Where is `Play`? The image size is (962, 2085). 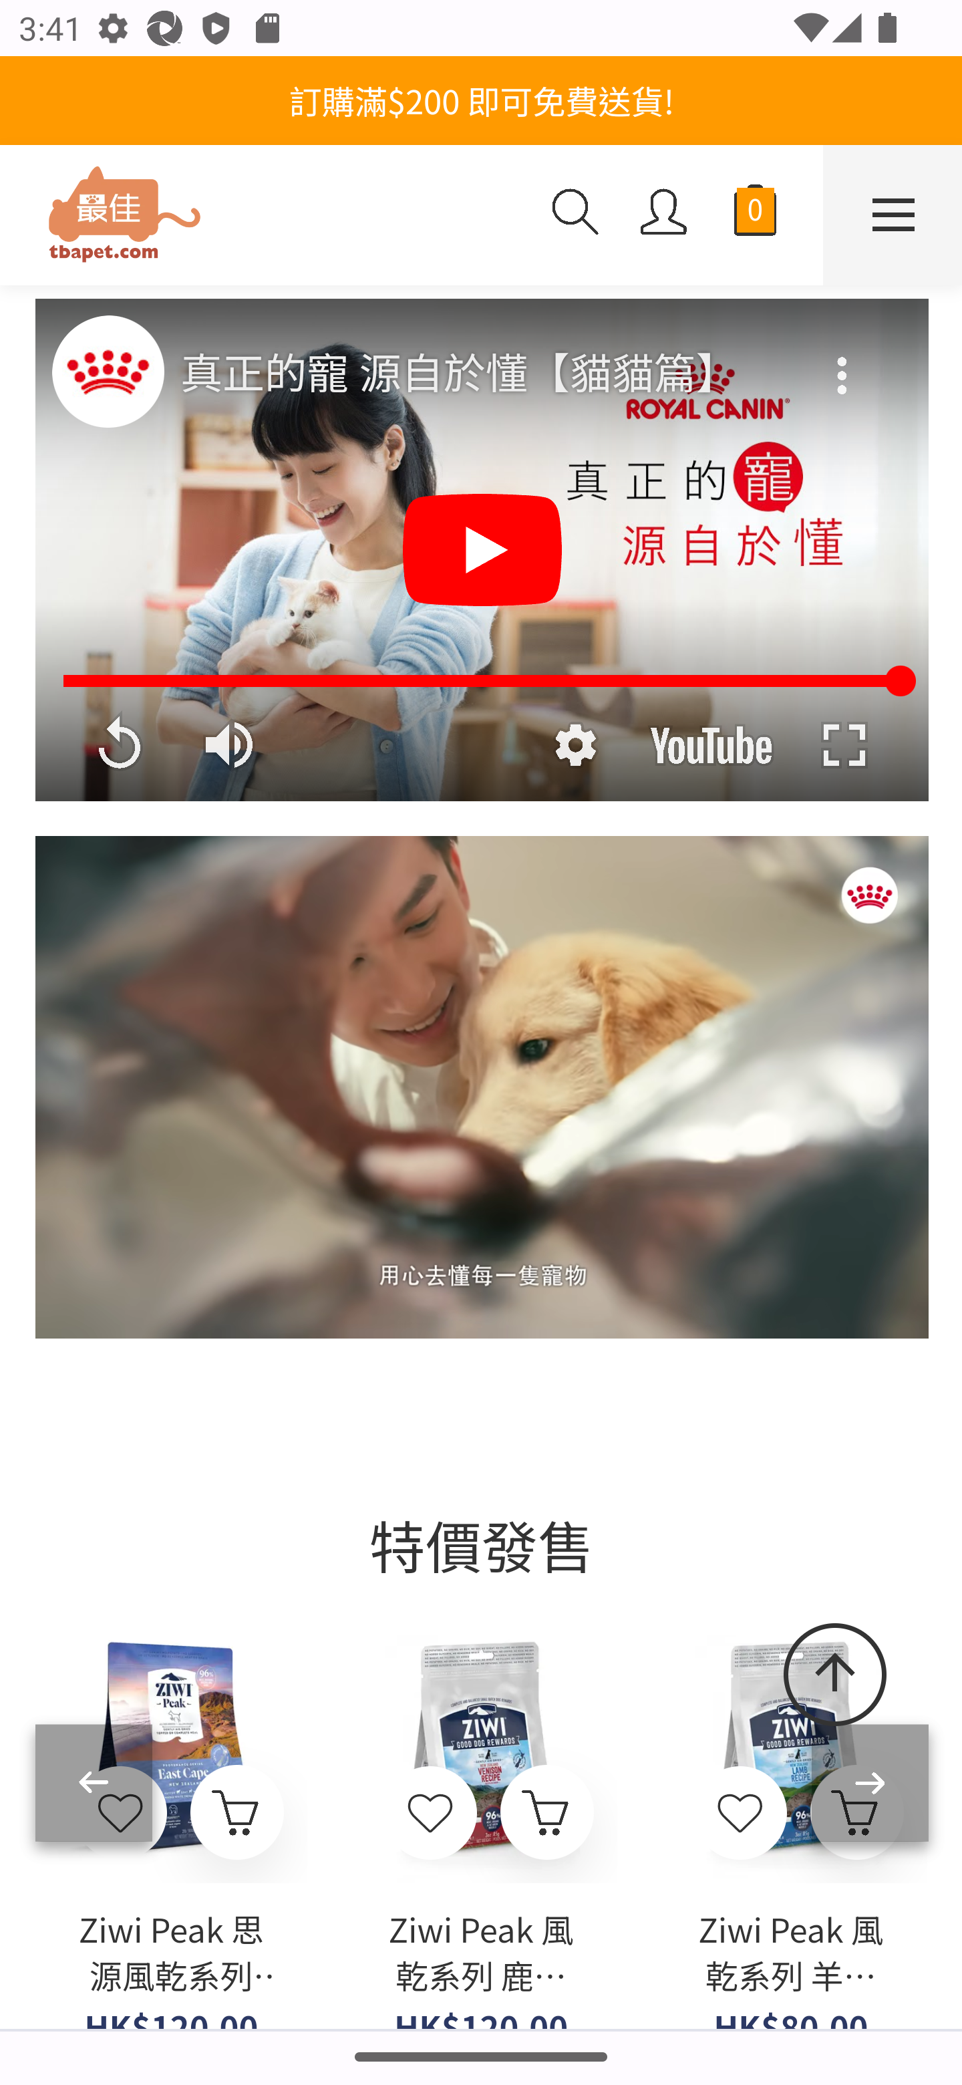
Play is located at coordinates (482, 551).